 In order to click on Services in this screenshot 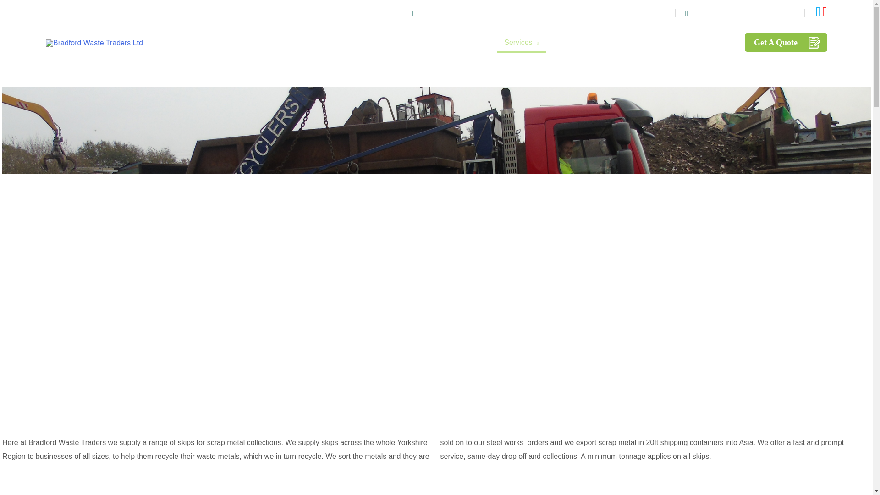, I will do `click(521, 42)`.